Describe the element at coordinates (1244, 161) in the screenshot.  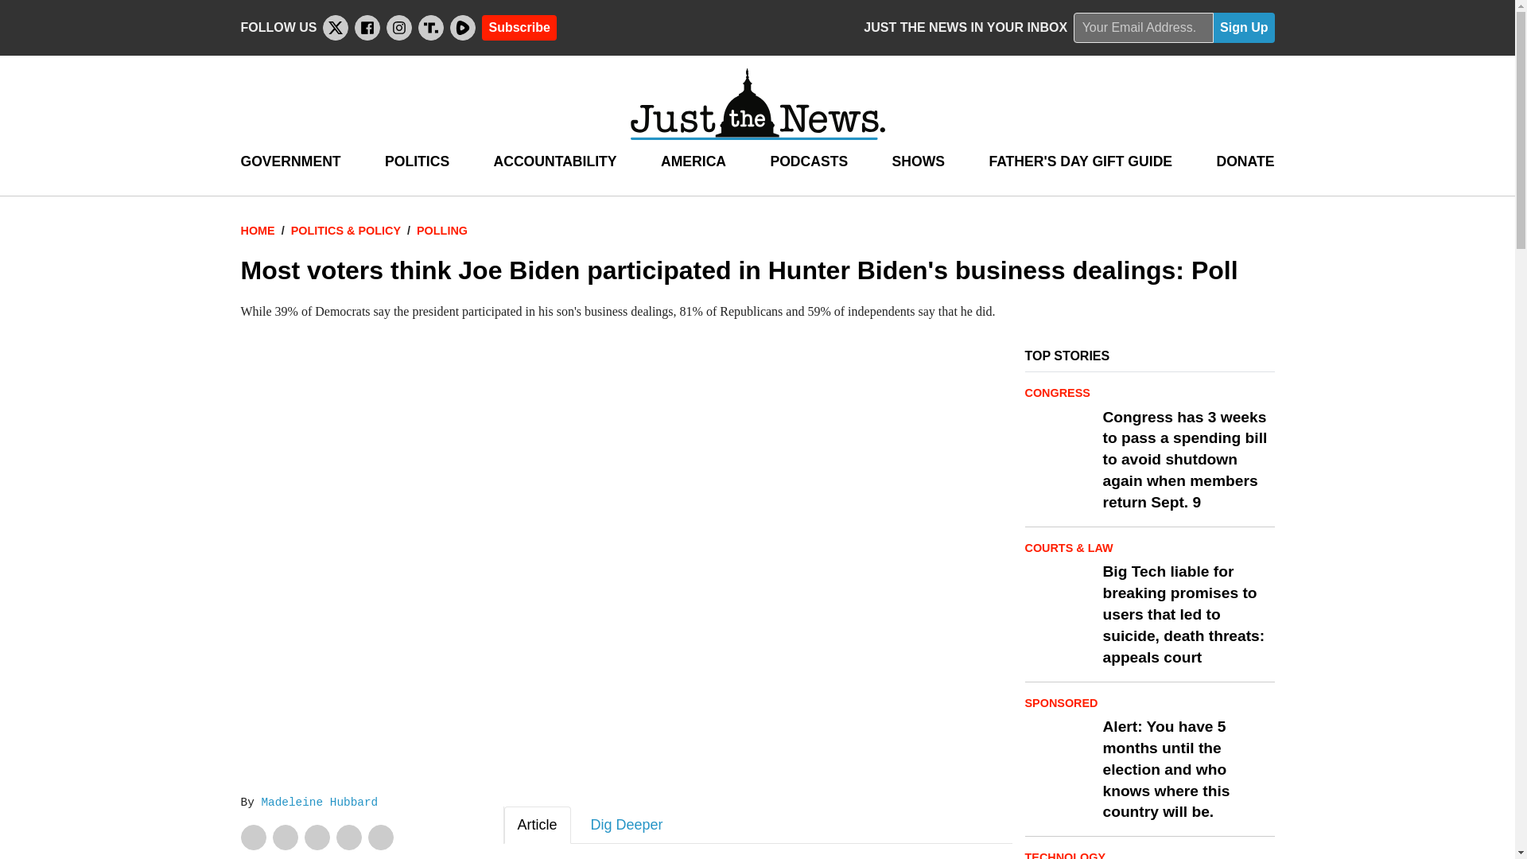
I see `DONATE` at that location.